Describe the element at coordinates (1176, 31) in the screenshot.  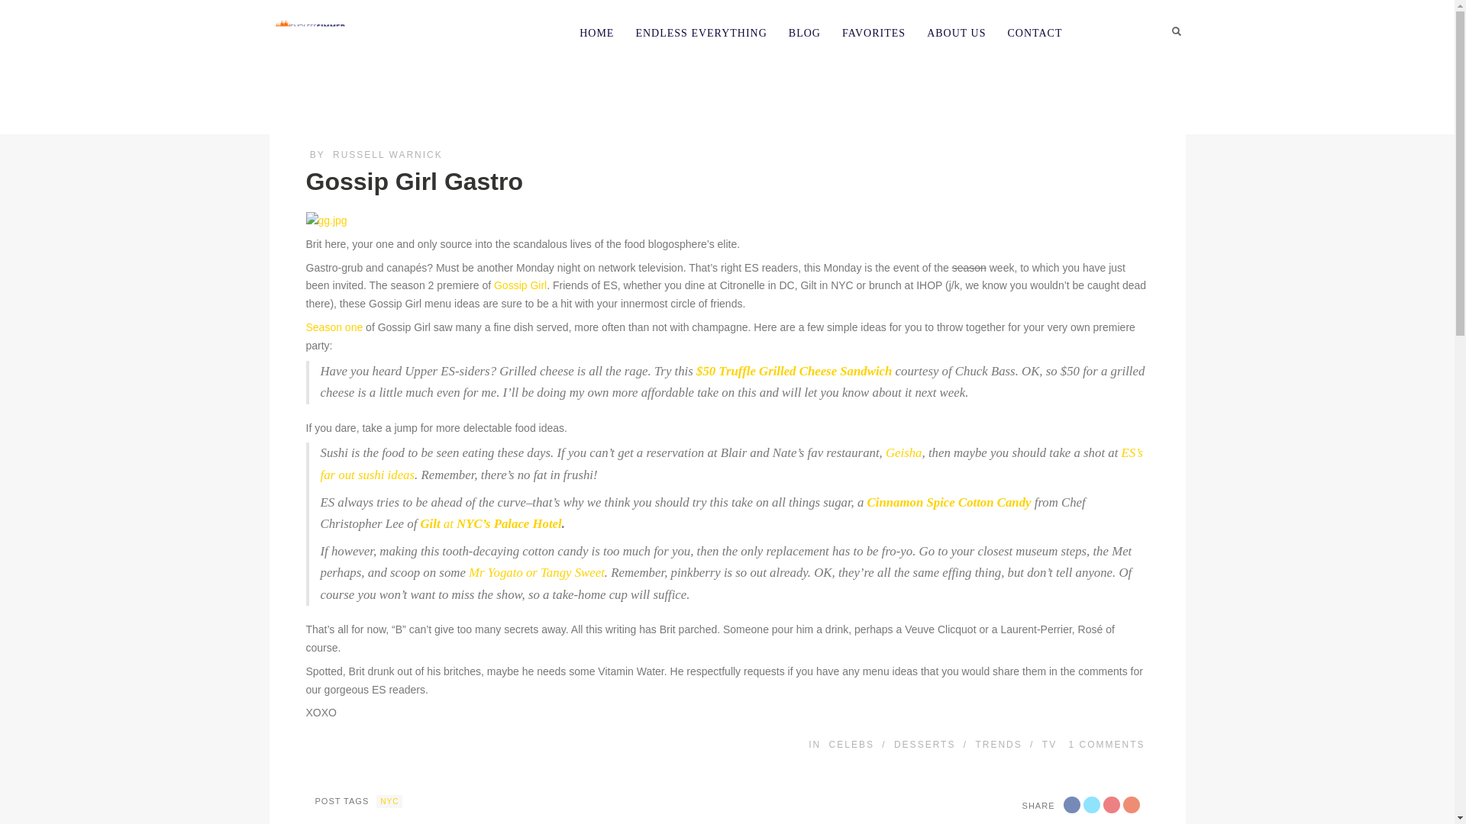
I see `Search` at that location.